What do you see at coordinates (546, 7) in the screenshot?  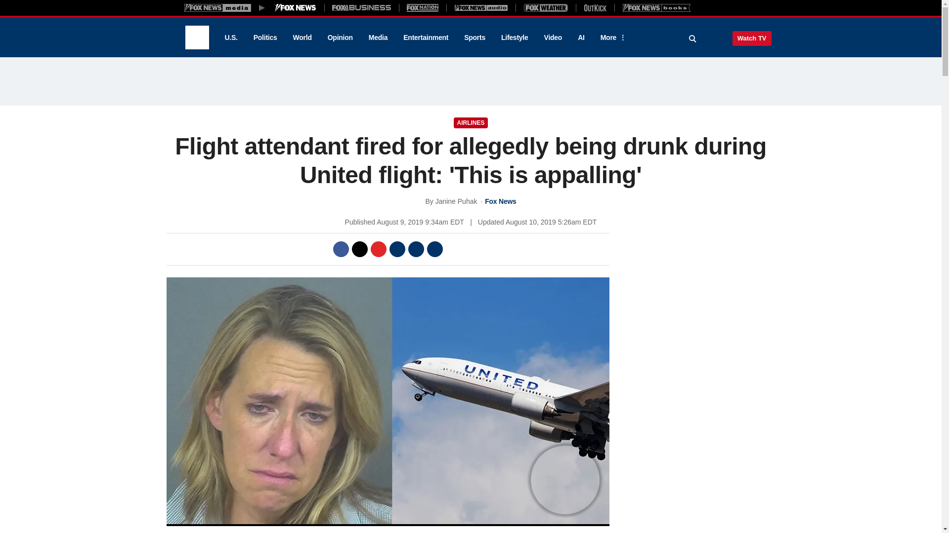 I see `Fox Weather` at bounding box center [546, 7].